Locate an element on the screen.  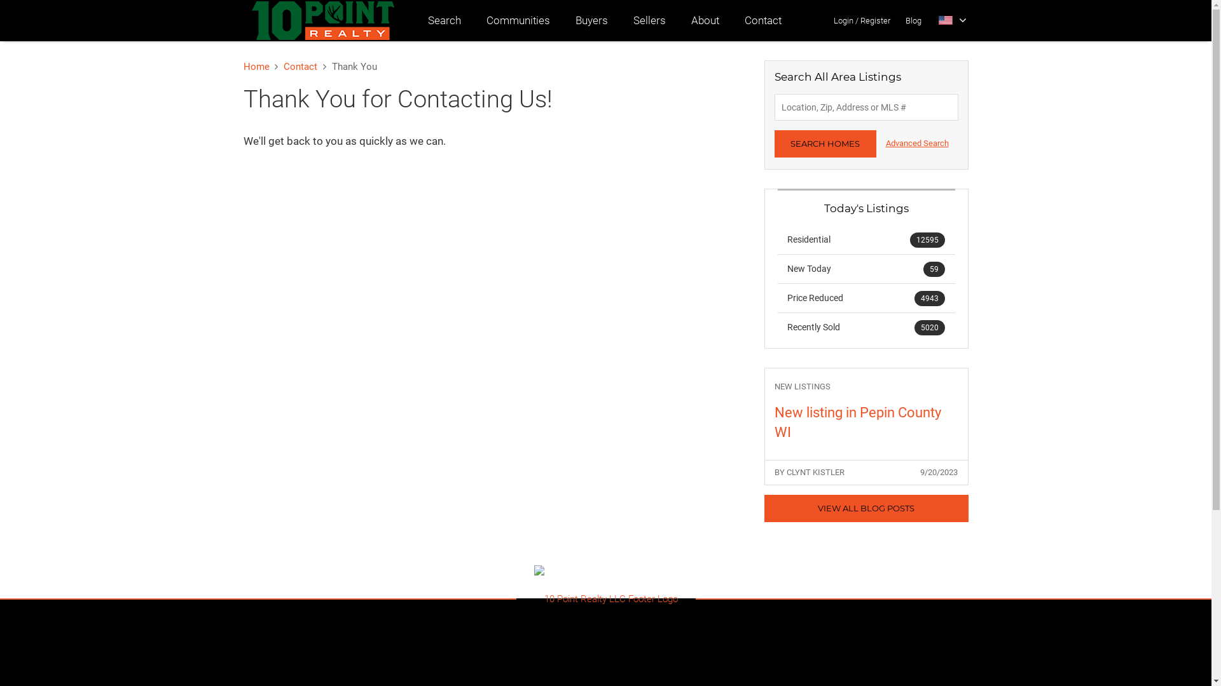
New listing in Pepin County WI is located at coordinates (866, 423).